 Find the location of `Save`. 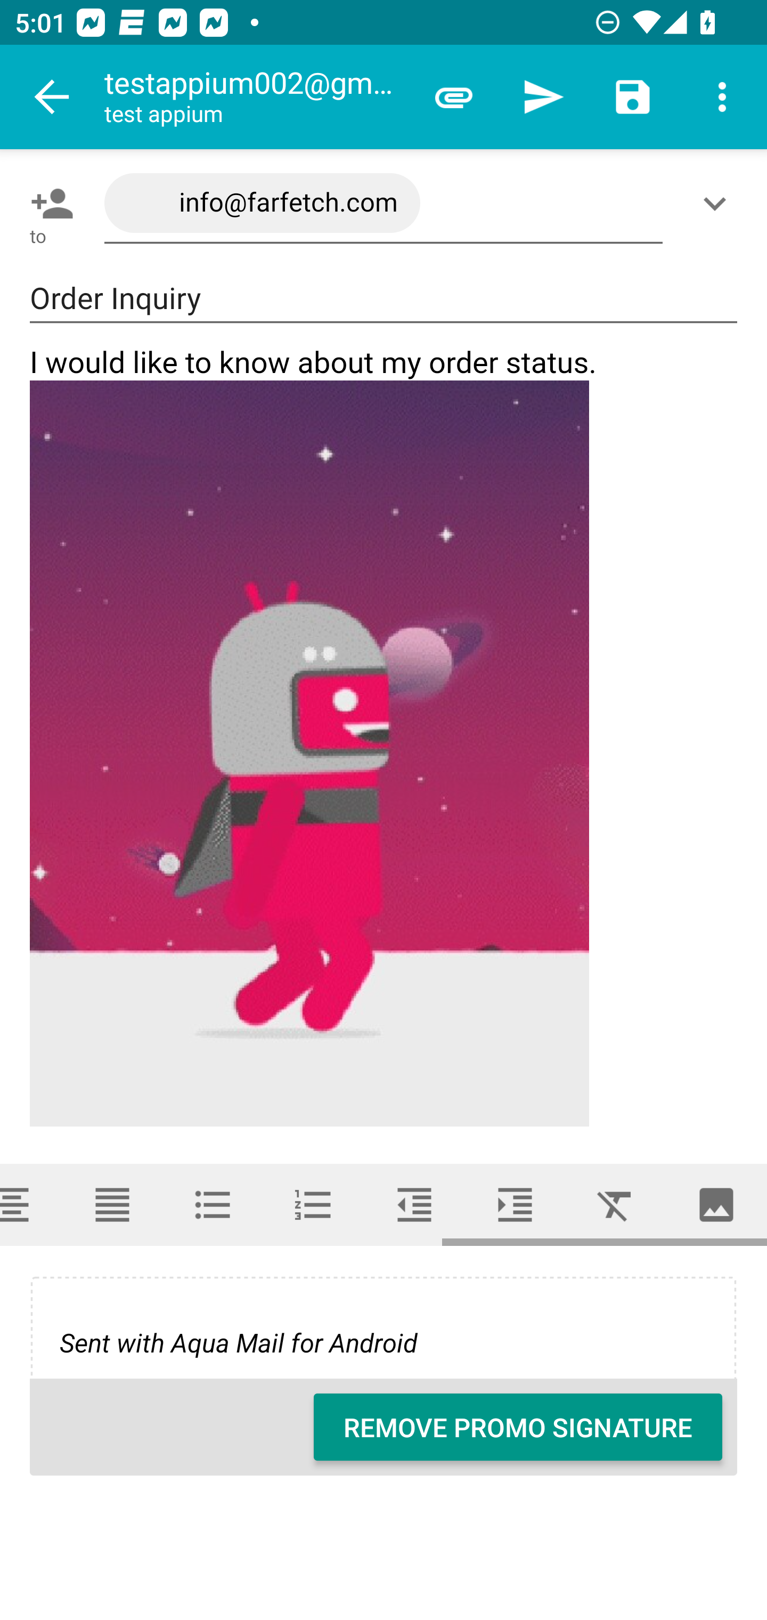

Save is located at coordinates (633, 97).